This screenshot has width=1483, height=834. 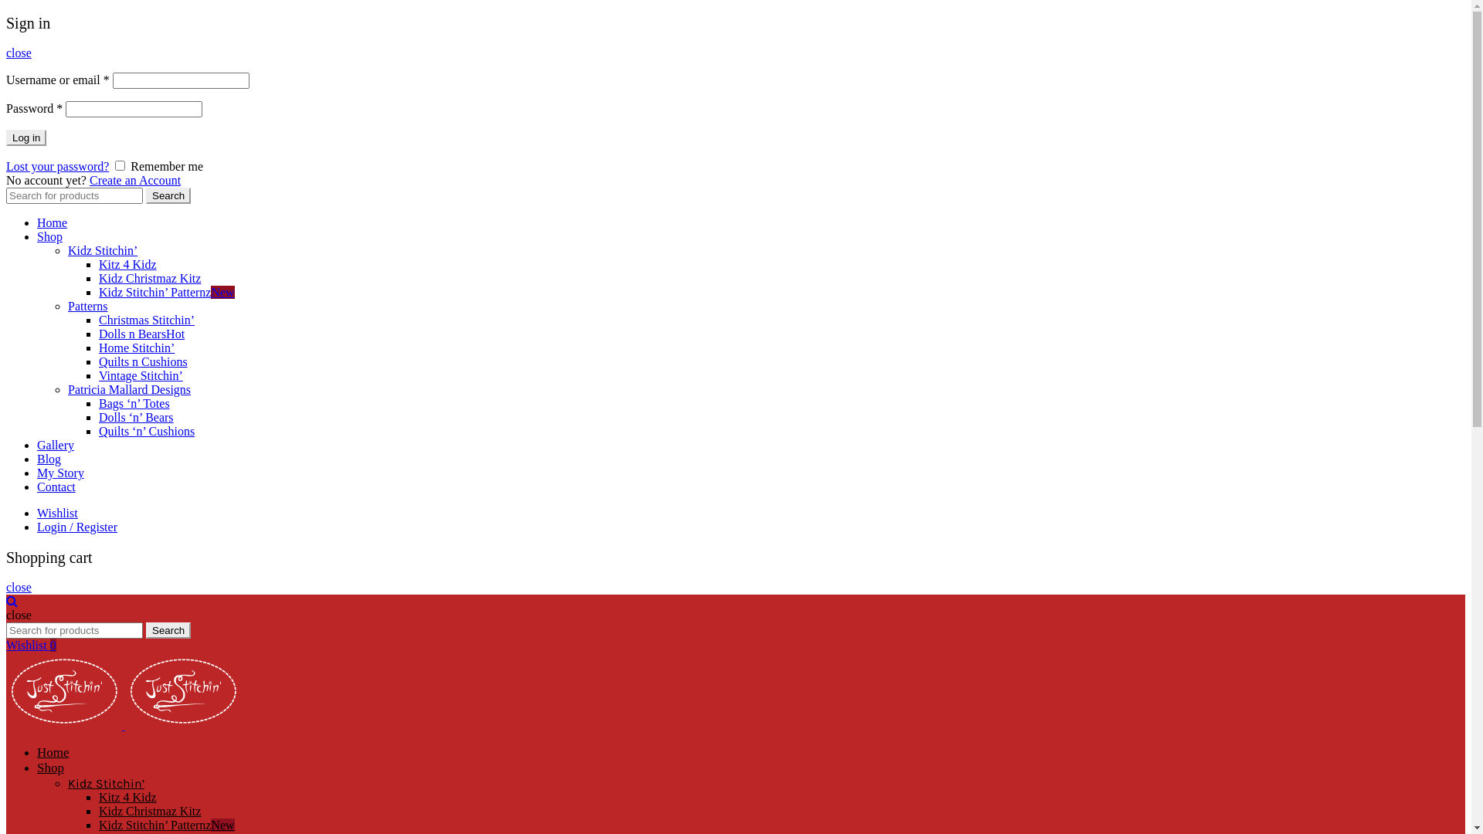 I want to click on Search, so click(x=168, y=630).